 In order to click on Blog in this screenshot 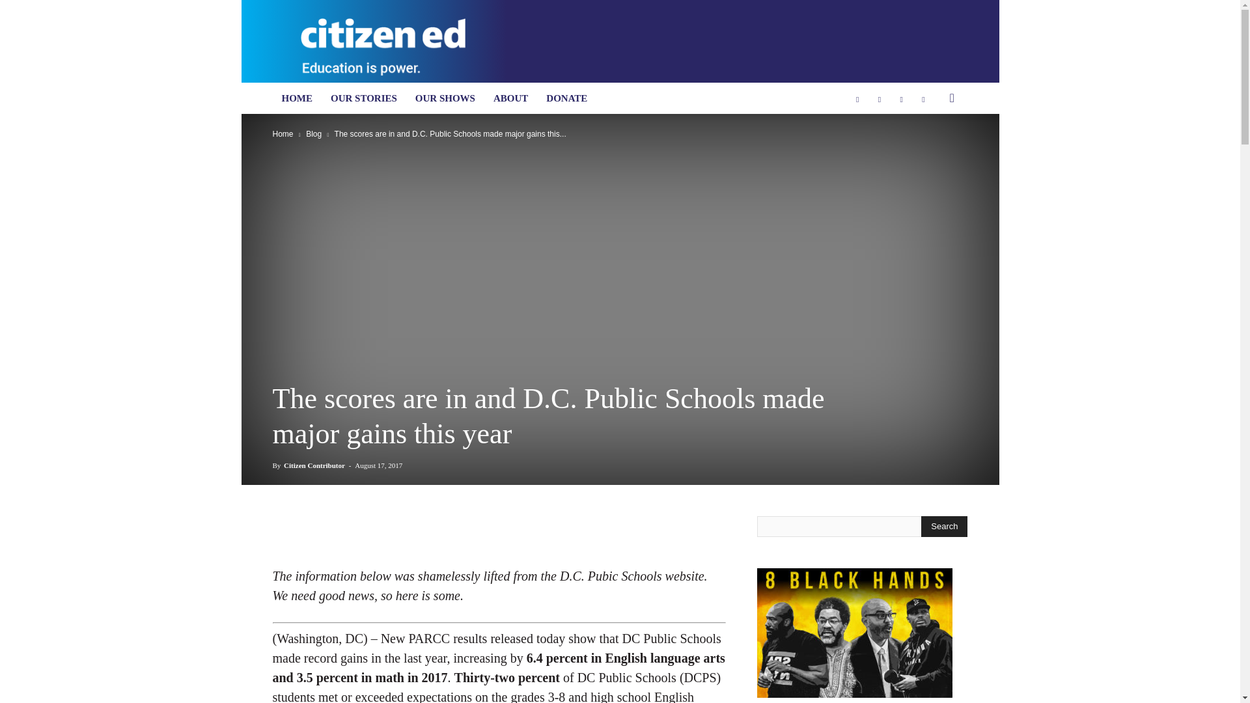, I will do `click(314, 133)`.